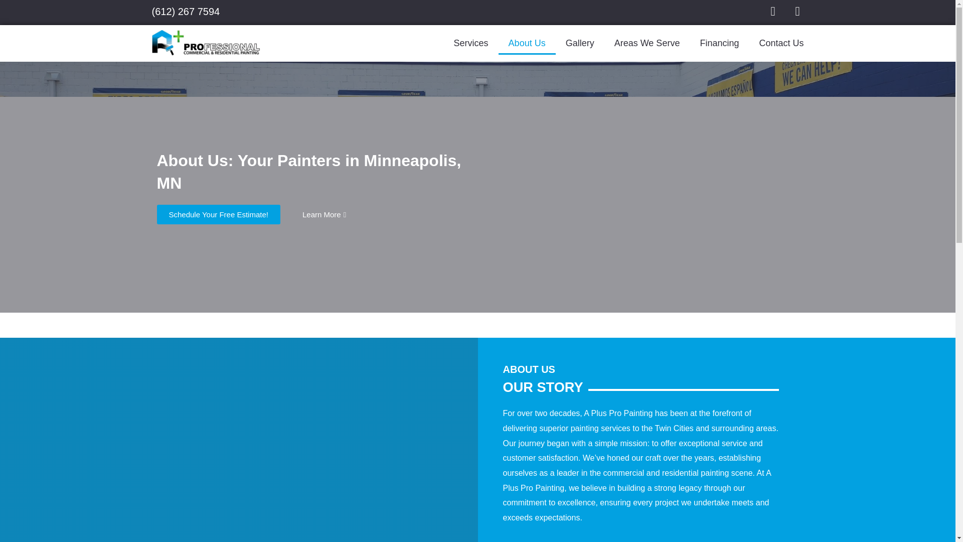 The width and height of the screenshot is (963, 542). I want to click on Contact Us, so click(781, 43).